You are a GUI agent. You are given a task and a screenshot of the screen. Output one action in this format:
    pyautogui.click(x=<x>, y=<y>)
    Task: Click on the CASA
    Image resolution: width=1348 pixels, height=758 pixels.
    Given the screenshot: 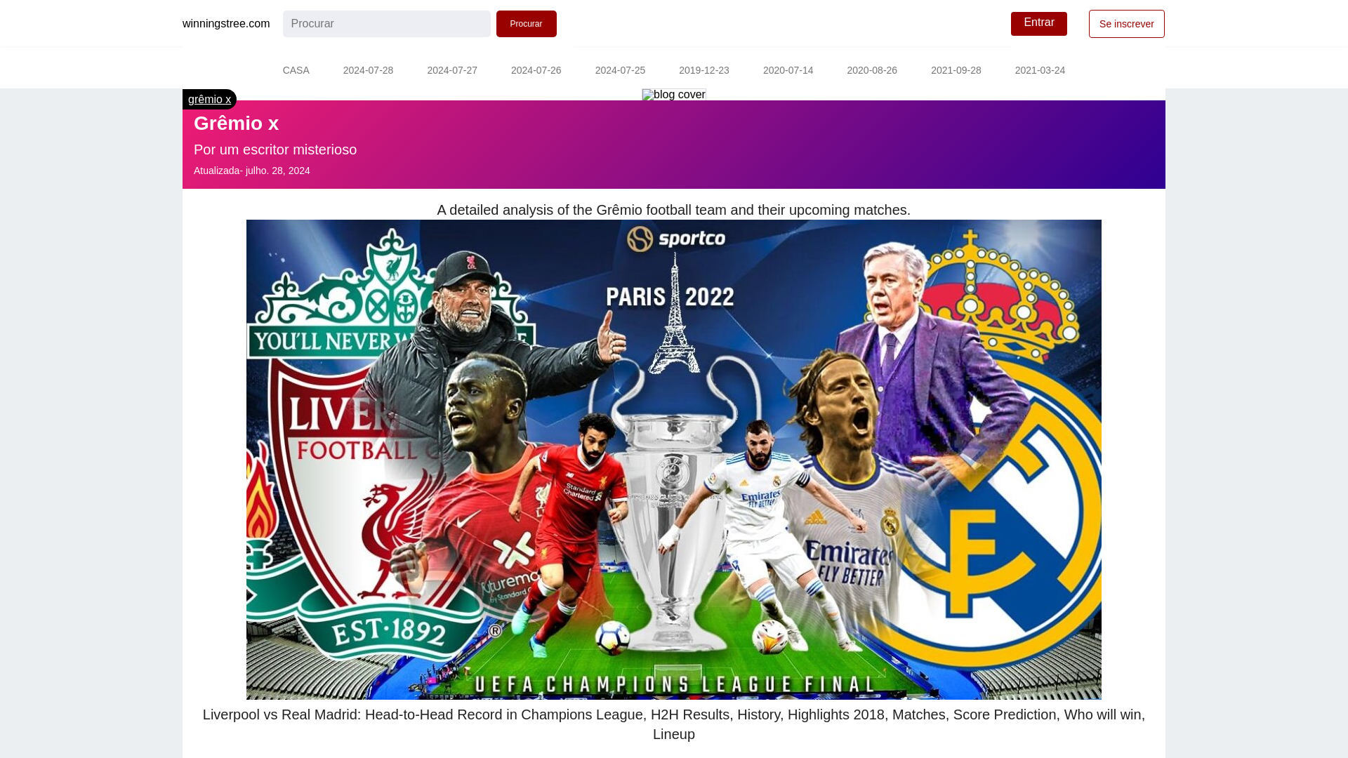 What is the action you would take?
    pyautogui.click(x=296, y=72)
    